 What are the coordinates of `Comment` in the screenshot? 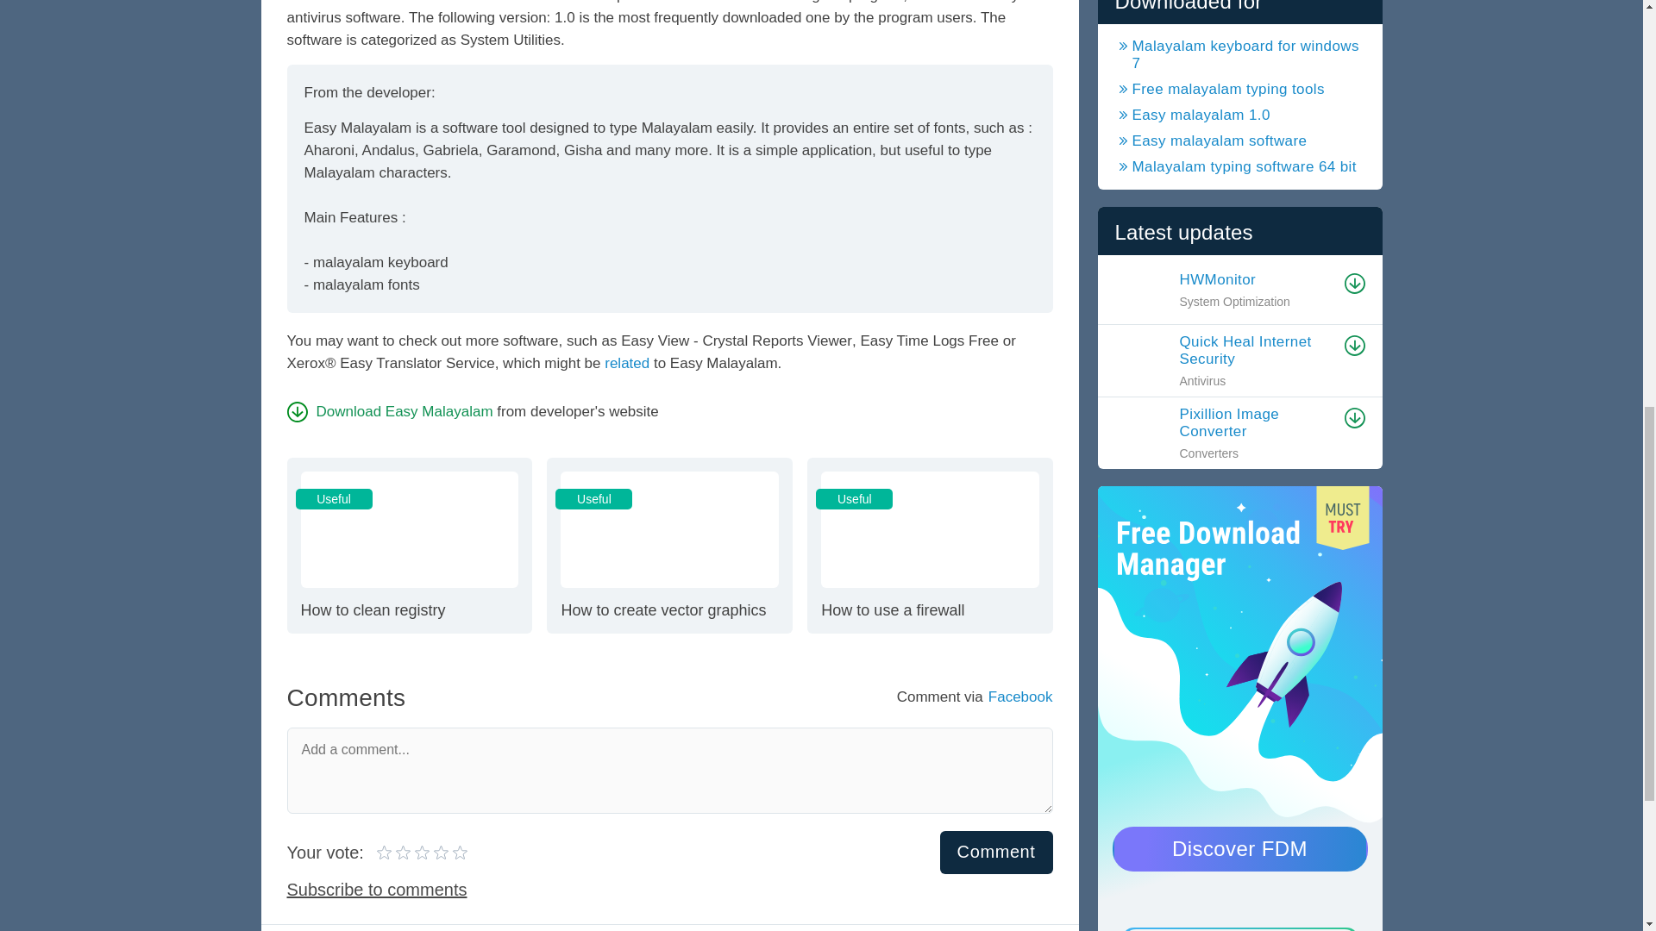 It's located at (409, 545).